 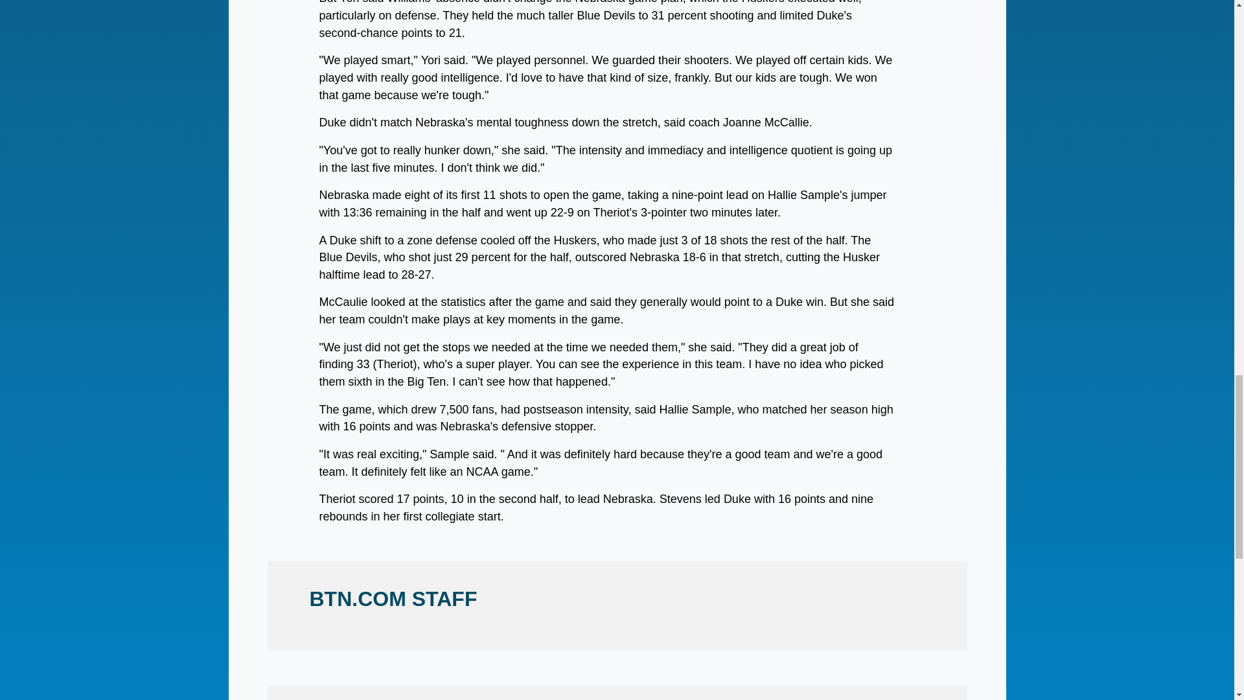 I want to click on Talent, so click(x=866, y=275).